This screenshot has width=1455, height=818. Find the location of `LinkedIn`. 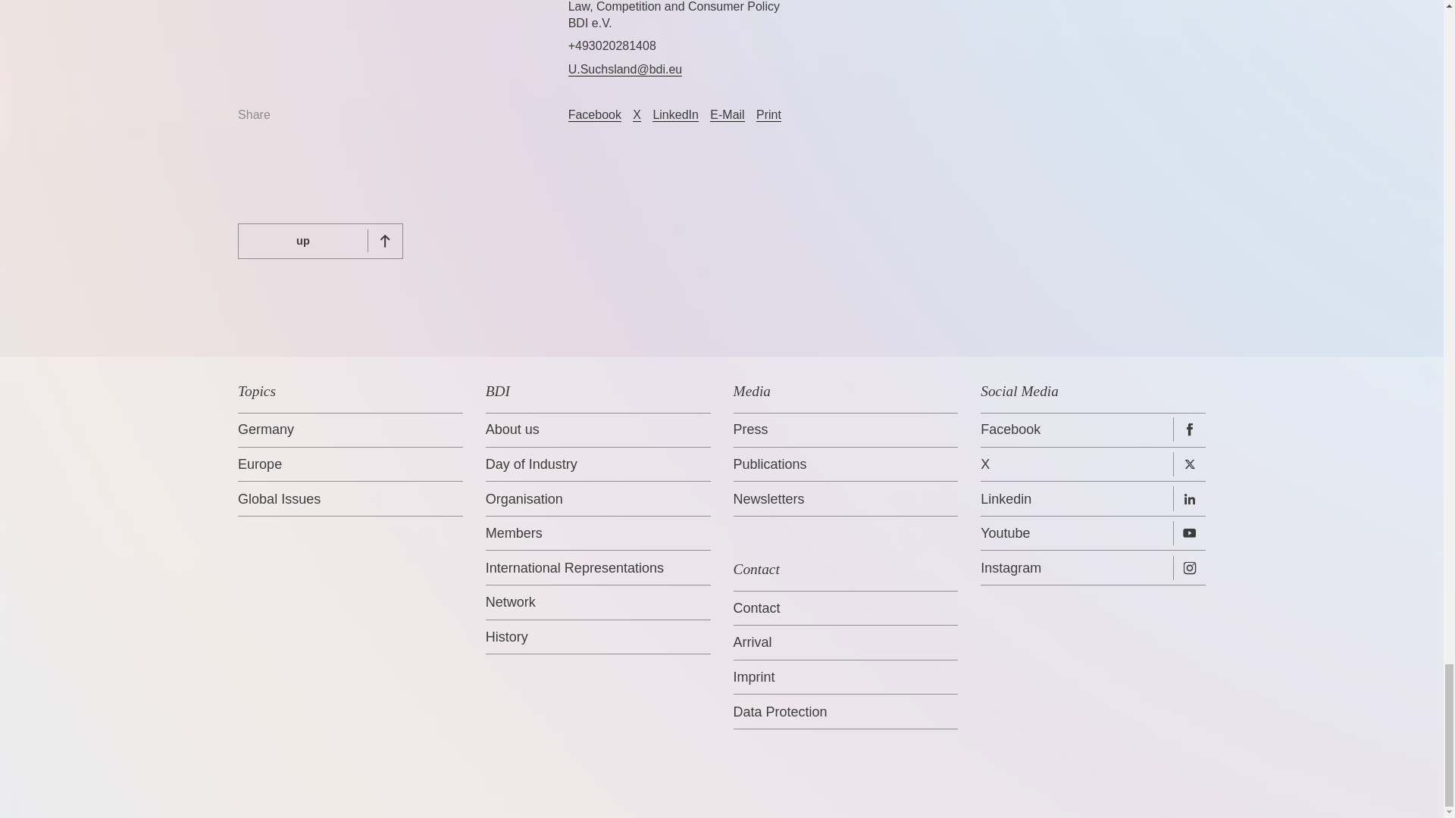

LinkedIn is located at coordinates (674, 114).